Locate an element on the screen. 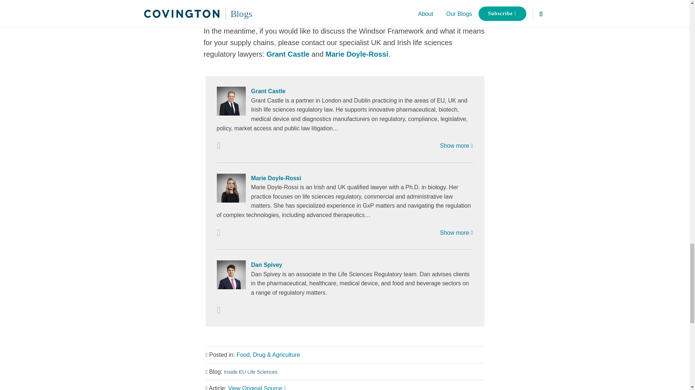  Show more is located at coordinates (456, 146).